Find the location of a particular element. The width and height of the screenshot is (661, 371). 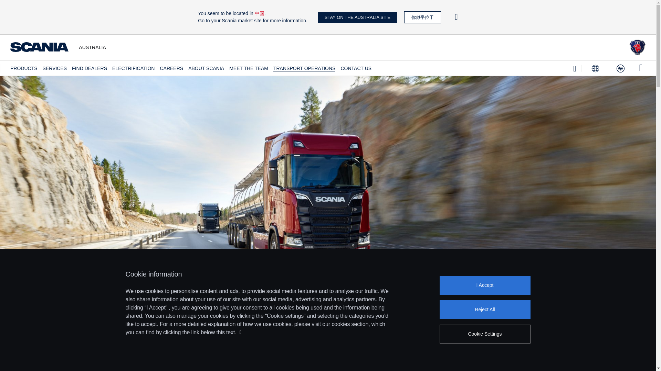

PRODUCTS is located at coordinates (24, 68).